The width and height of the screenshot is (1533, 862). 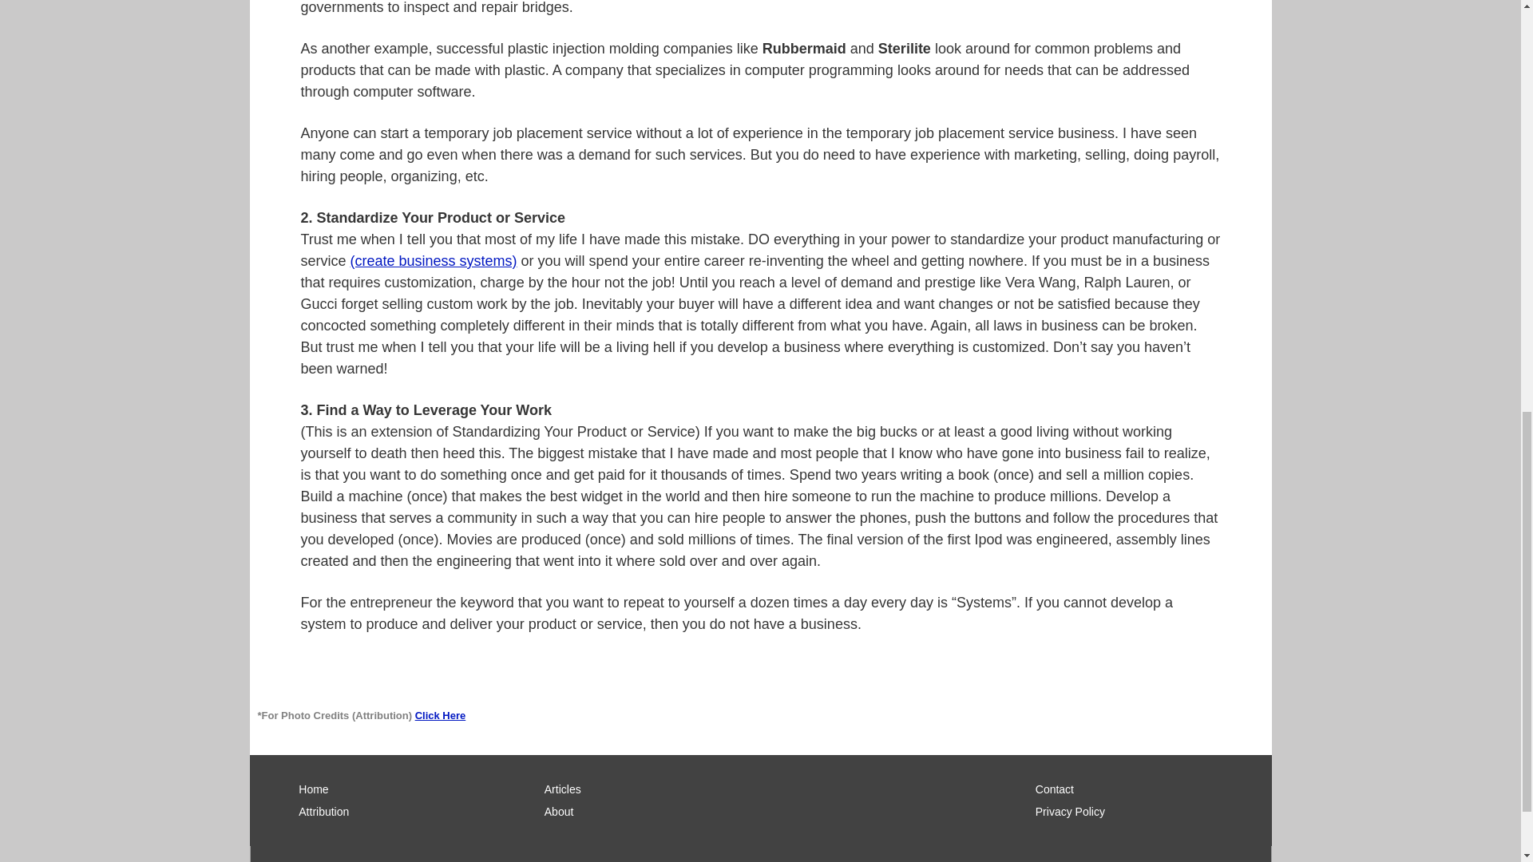 What do you see at coordinates (1143, 811) in the screenshot?
I see `Privacy Policy` at bounding box center [1143, 811].